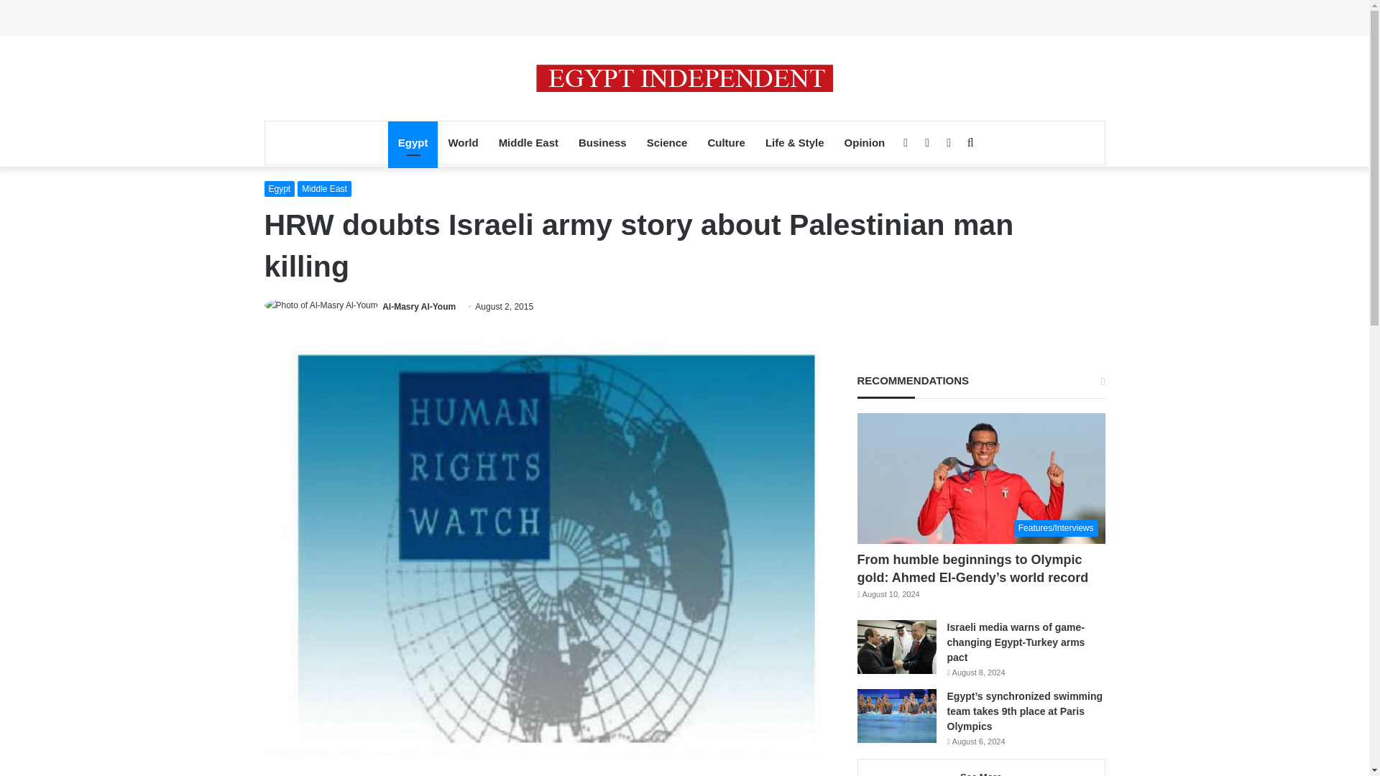 This screenshot has height=776, width=1380. I want to click on Egypt Independent, so click(684, 78).